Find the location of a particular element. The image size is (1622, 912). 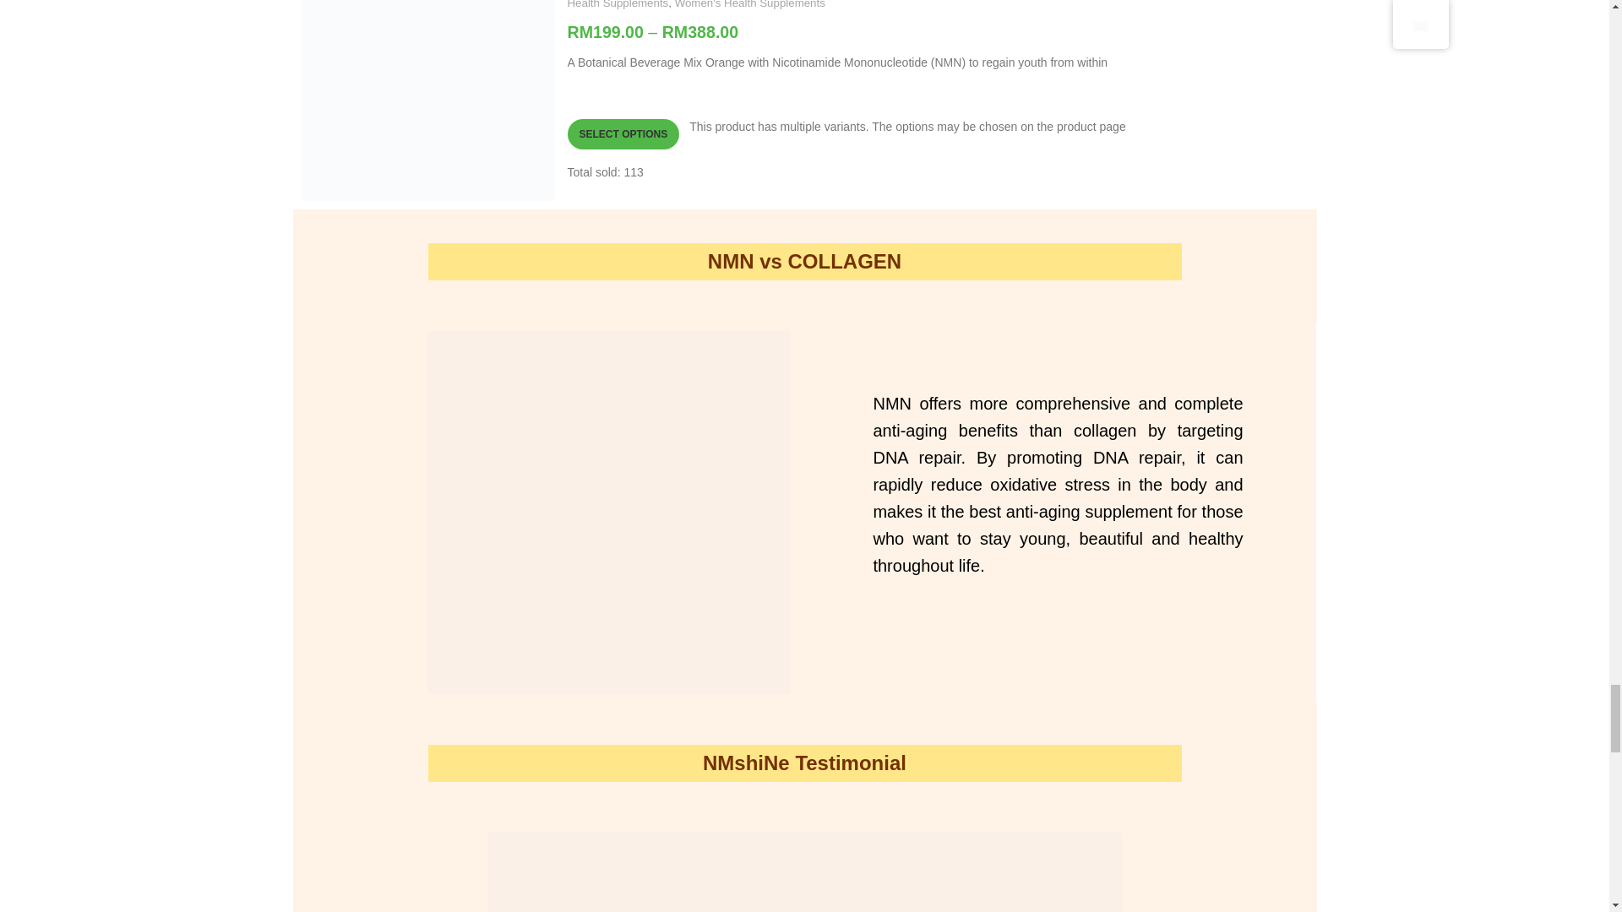

Health Supplements is located at coordinates (618, 6).